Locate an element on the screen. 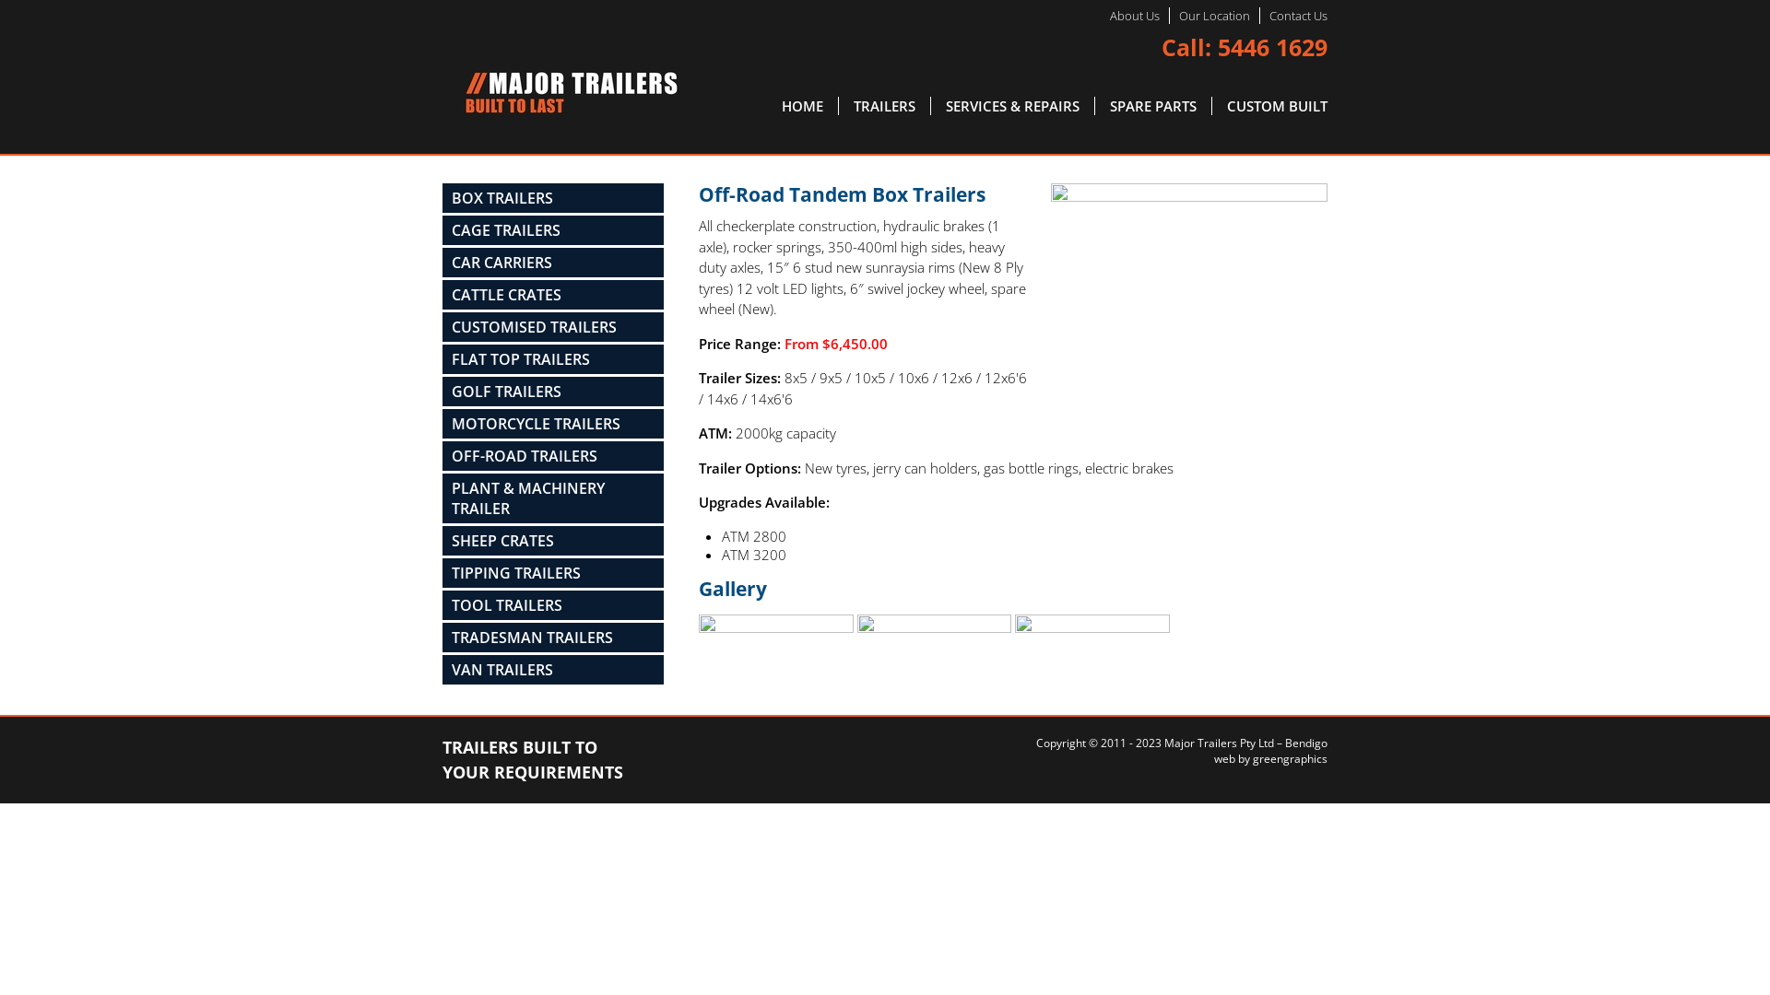  PLANT & MACHINERY TRAILER is located at coordinates (553, 498).